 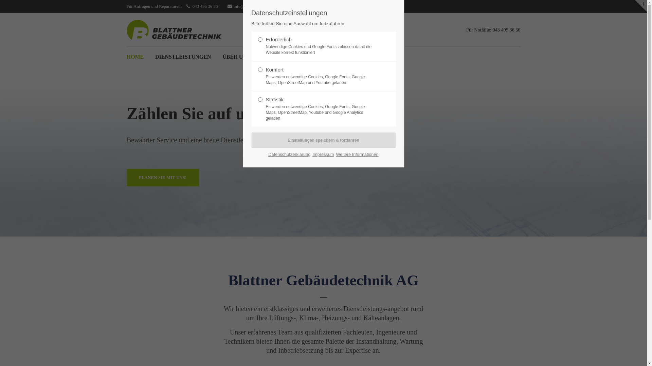 I want to click on DIENSTLEISTUNGEN, so click(x=183, y=57).